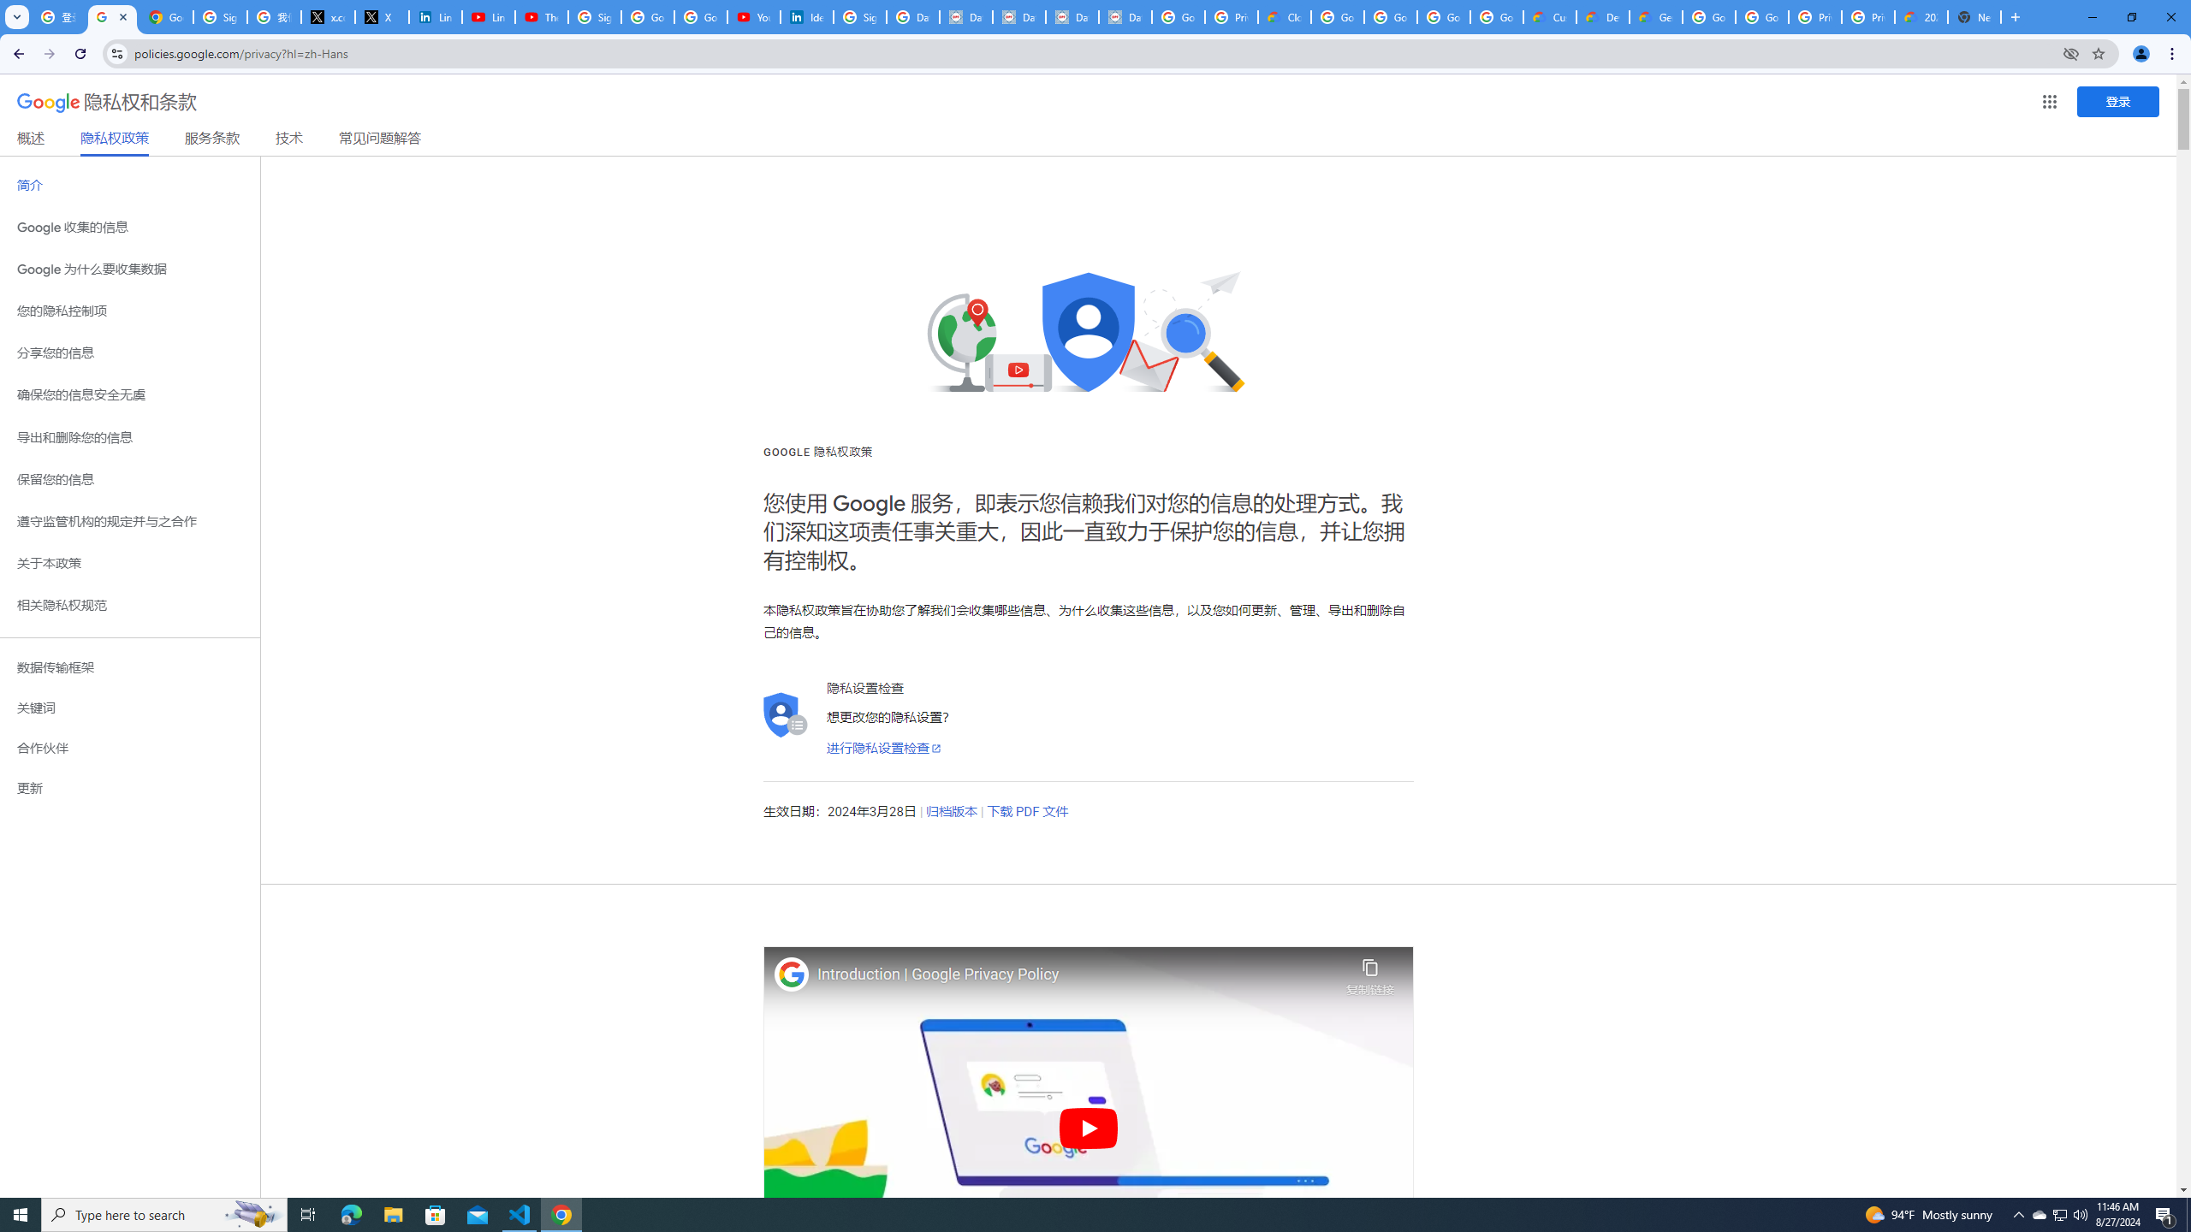 This screenshot has height=1232, width=2191. I want to click on Sign in - Google Accounts, so click(594, 17).